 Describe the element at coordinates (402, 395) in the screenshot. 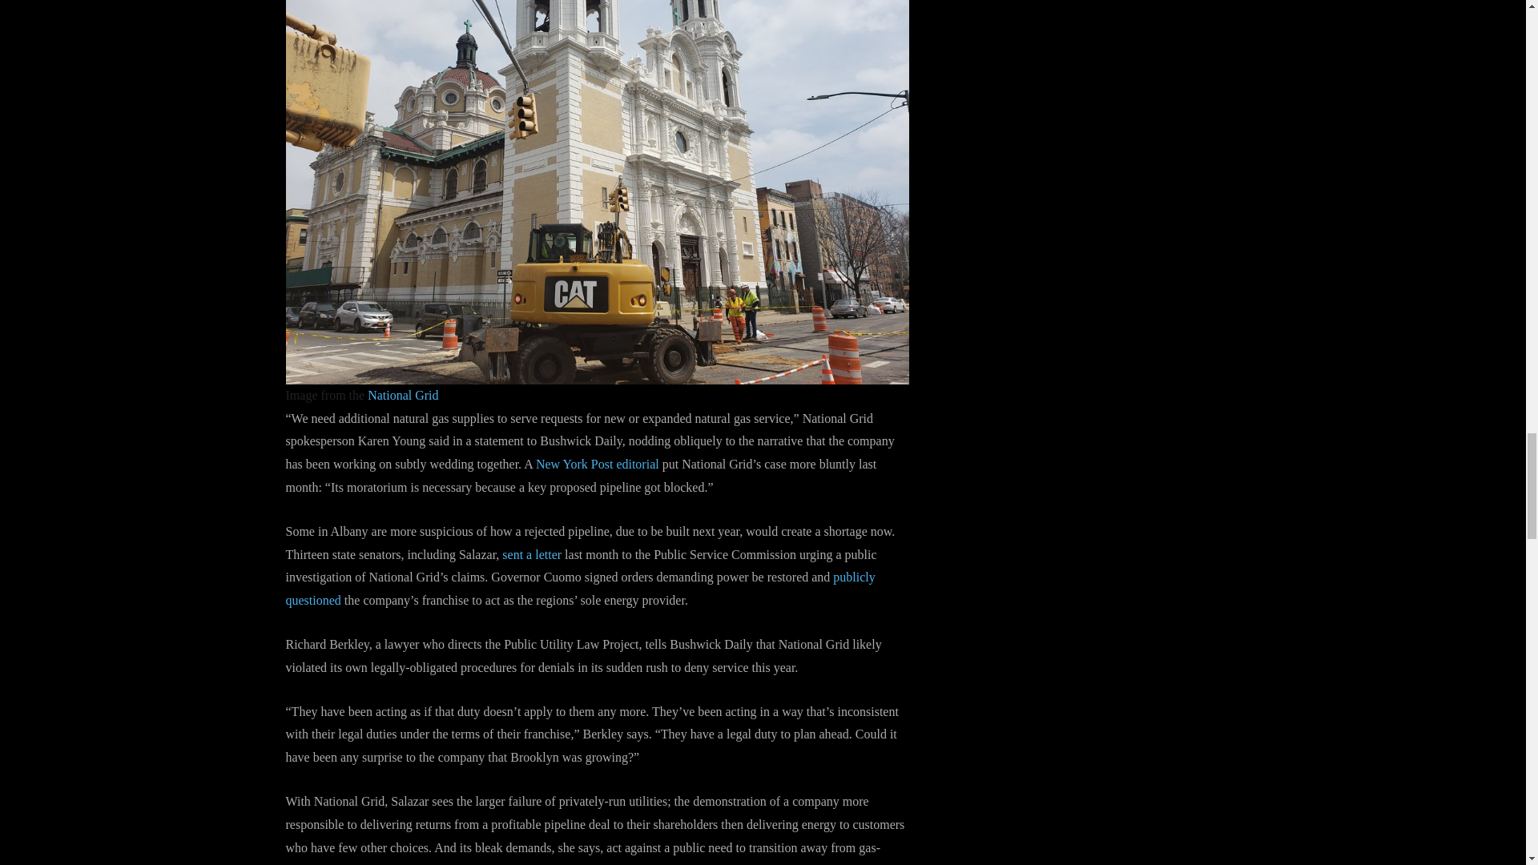

I see `National Grid` at that location.